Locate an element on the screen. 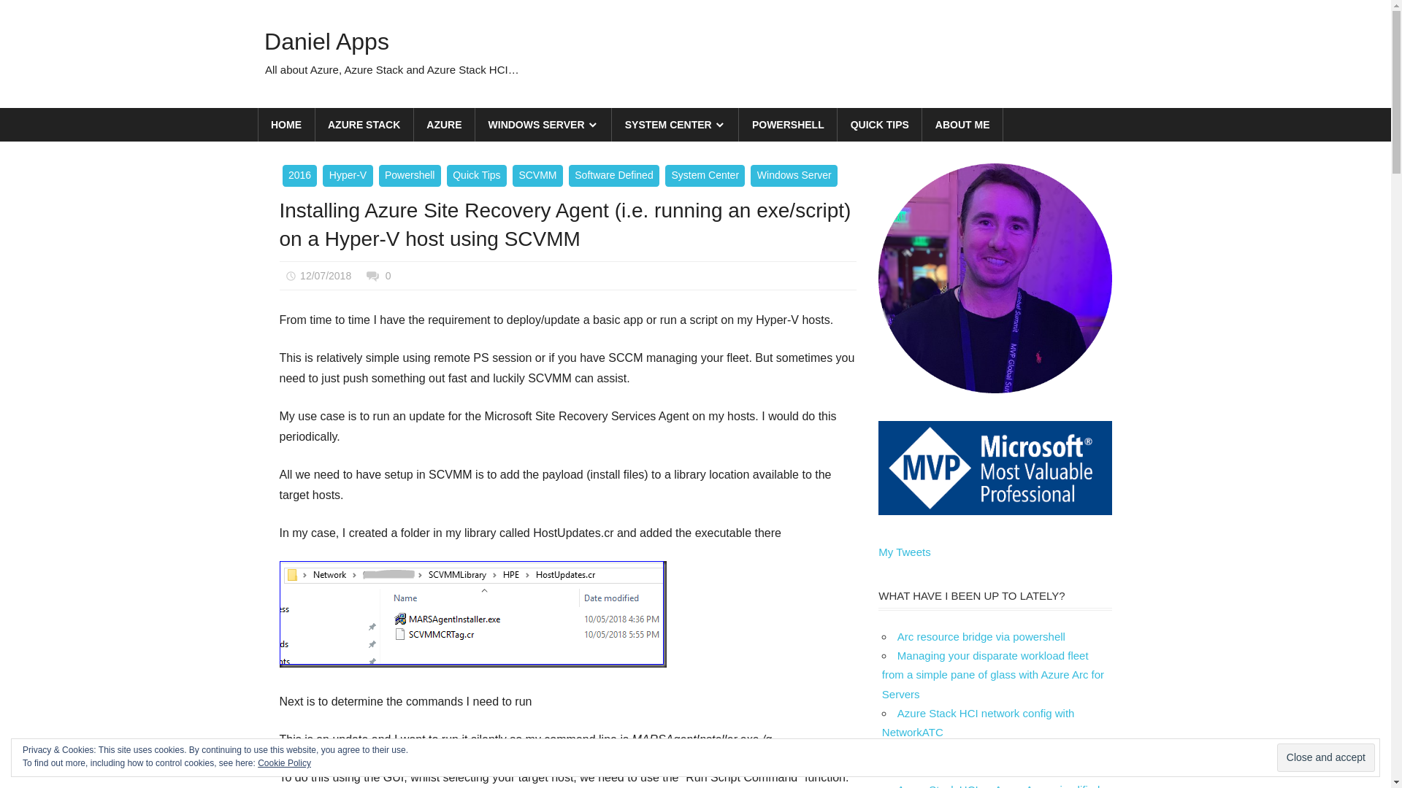 The width and height of the screenshot is (1402, 788). Cookie Policy is located at coordinates (285, 763).